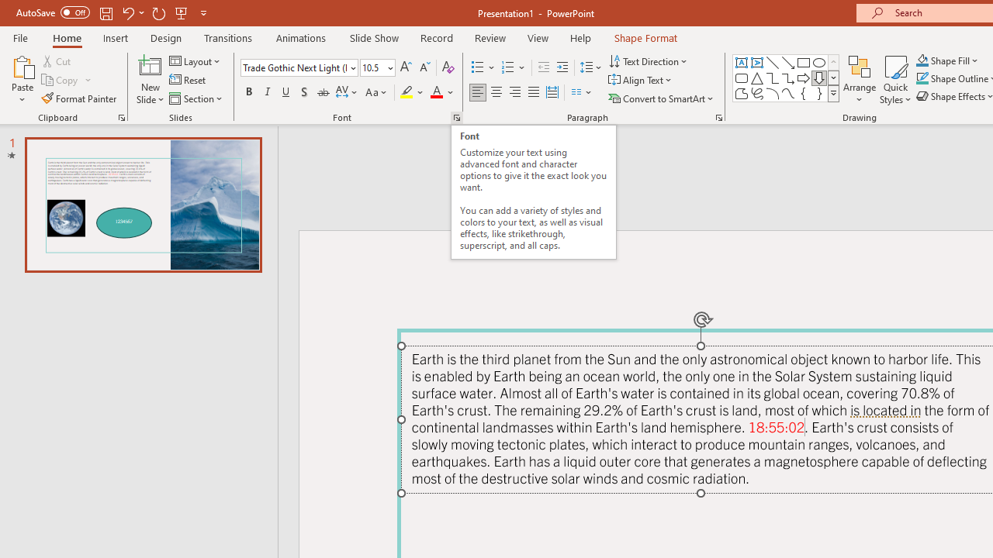 The width and height of the screenshot is (993, 558). Describe the element at coordinates (804, 77) in the screenshot. I see `Arrow: Right` at that location.